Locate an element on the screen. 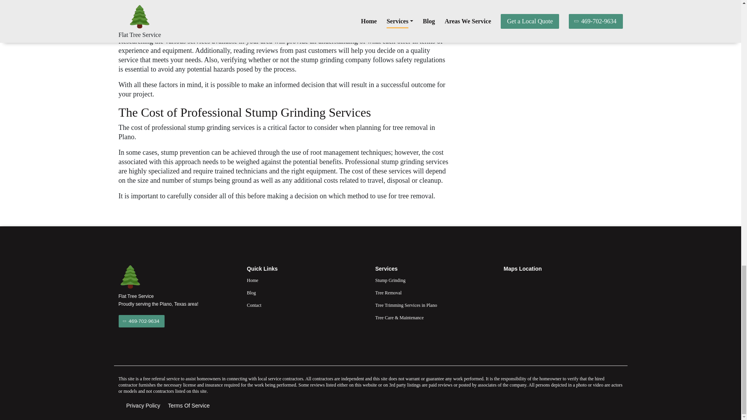 This screenshot has width=747, height=420. Privacy Policy is located at coordinates (143, 406).